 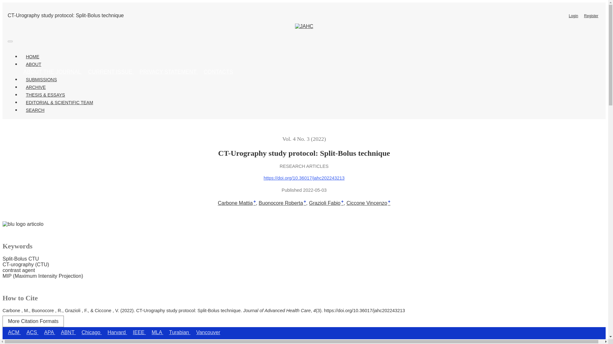 I want to click on PRIVACY STATEMENT, so click(x=169, y=72).